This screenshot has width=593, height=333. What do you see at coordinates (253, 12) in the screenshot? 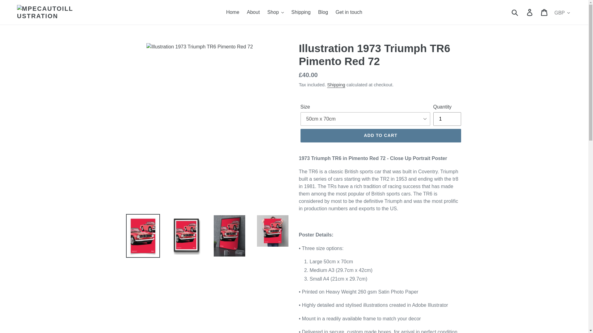
I see `About` at bounding box center [253, 12].